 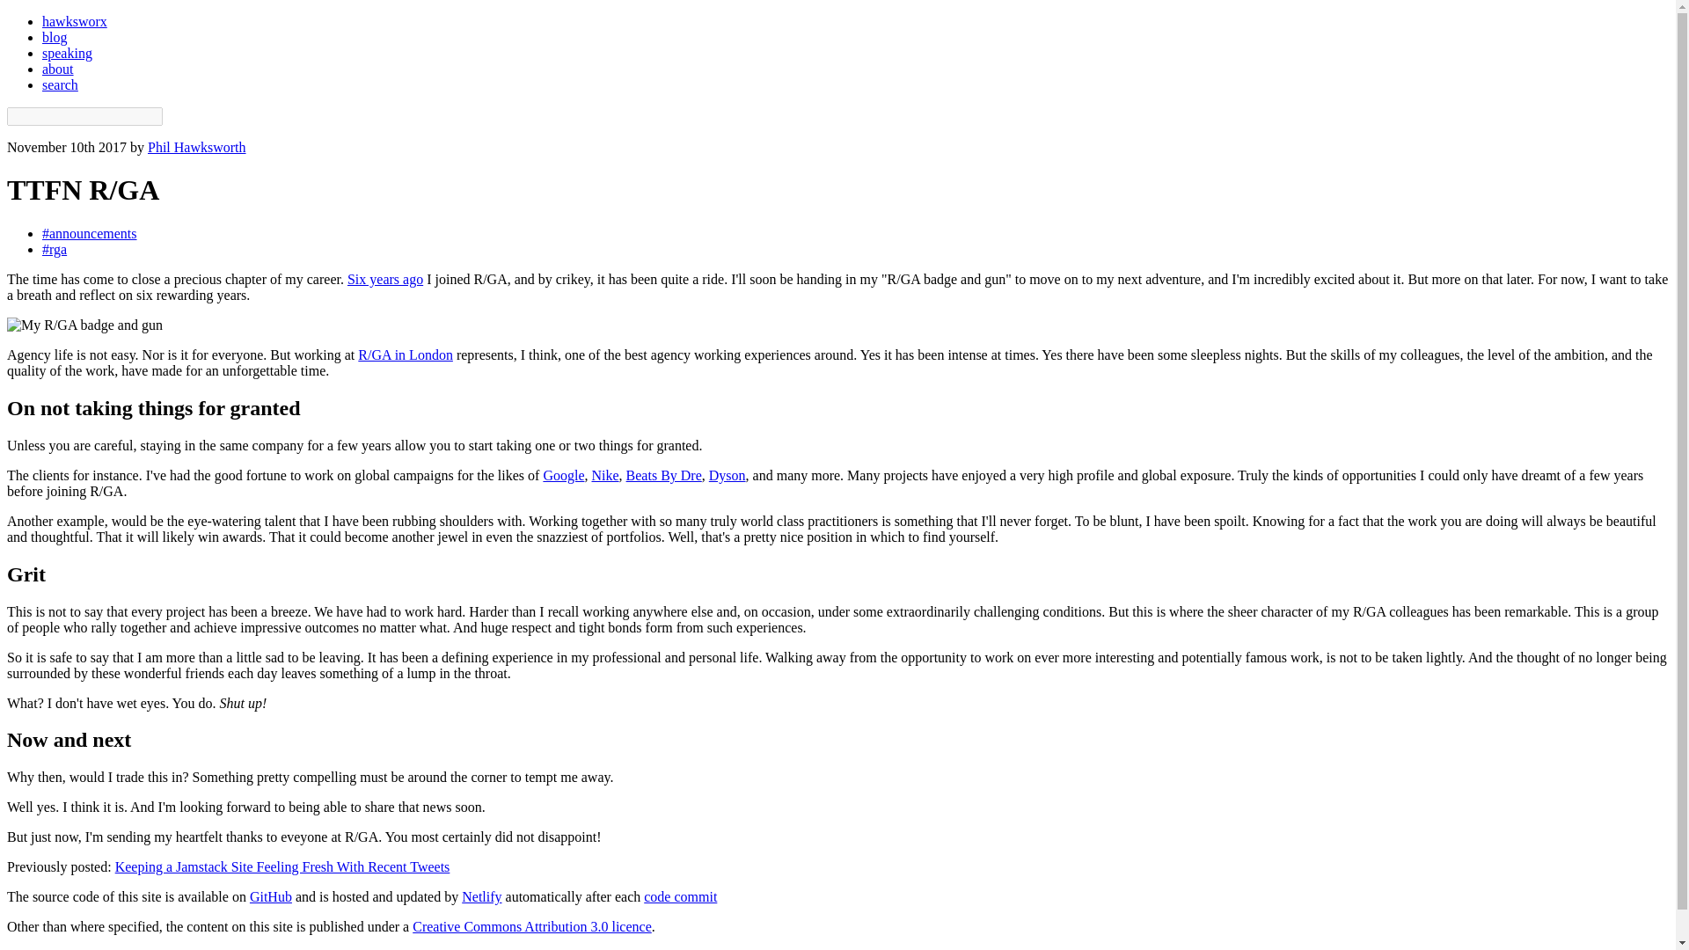 What do you see at coordinates (75, 21) in the screenshot?
I see `hawksworx` at bounding box center [75, 21].